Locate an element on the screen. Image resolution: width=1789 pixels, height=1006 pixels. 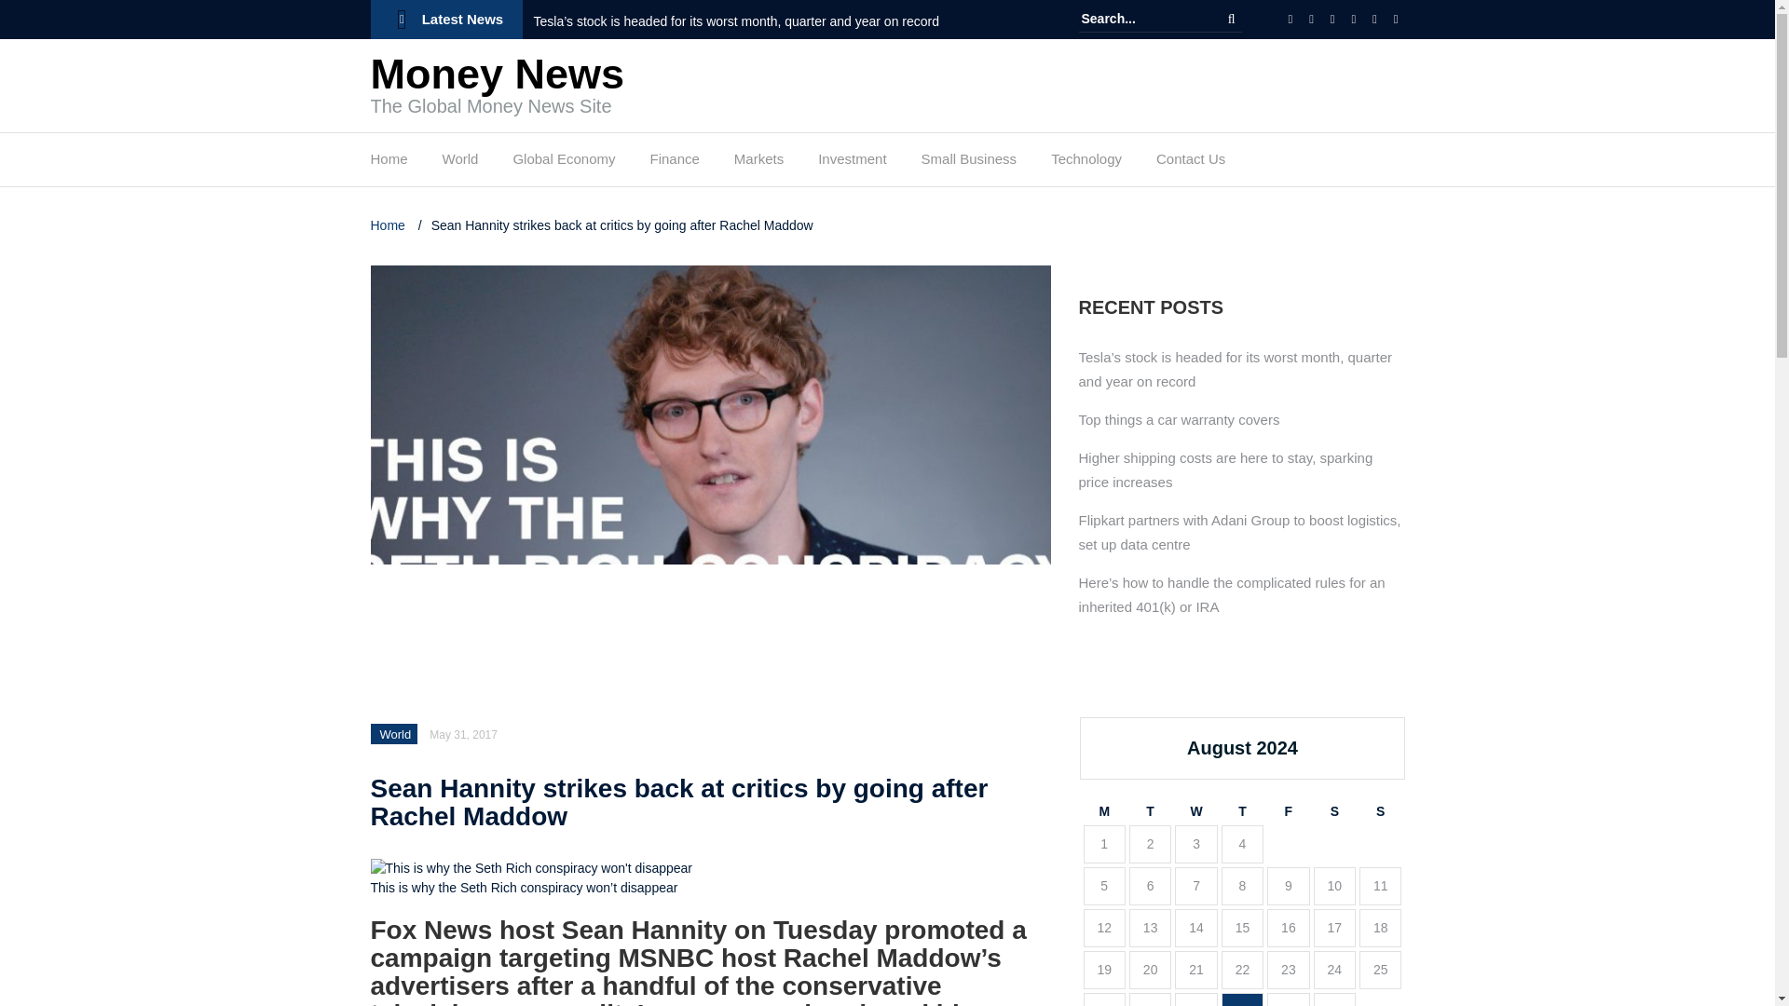
Investment is located at coordinates (852, 164).